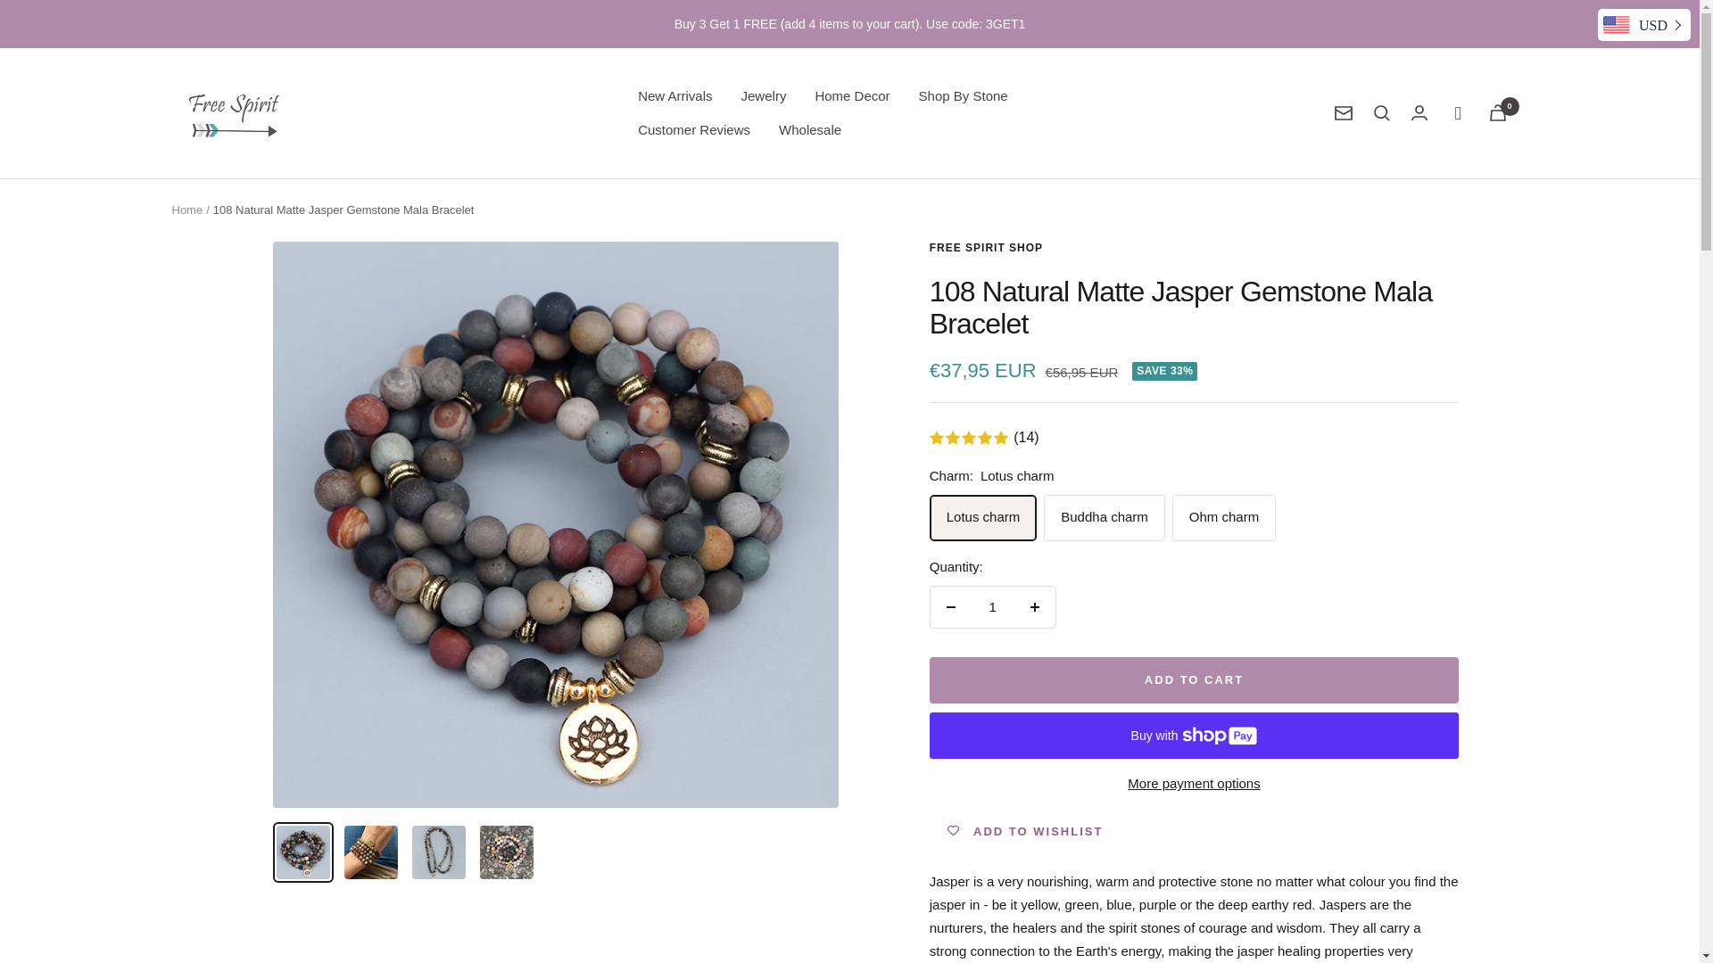 The image size is (1713, 963). Describe the element at coordinates (1497, 112) in the screenshot. I see `0` at that location.